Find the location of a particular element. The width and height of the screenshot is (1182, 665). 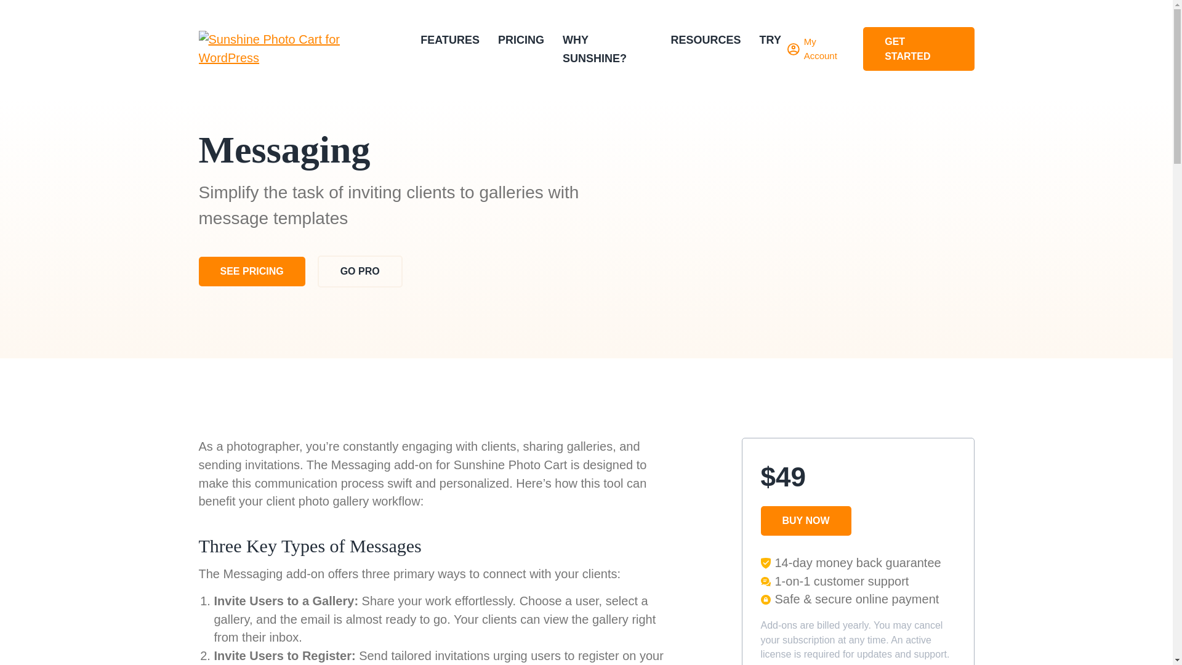

TRY is located at coordinates (771, 39).